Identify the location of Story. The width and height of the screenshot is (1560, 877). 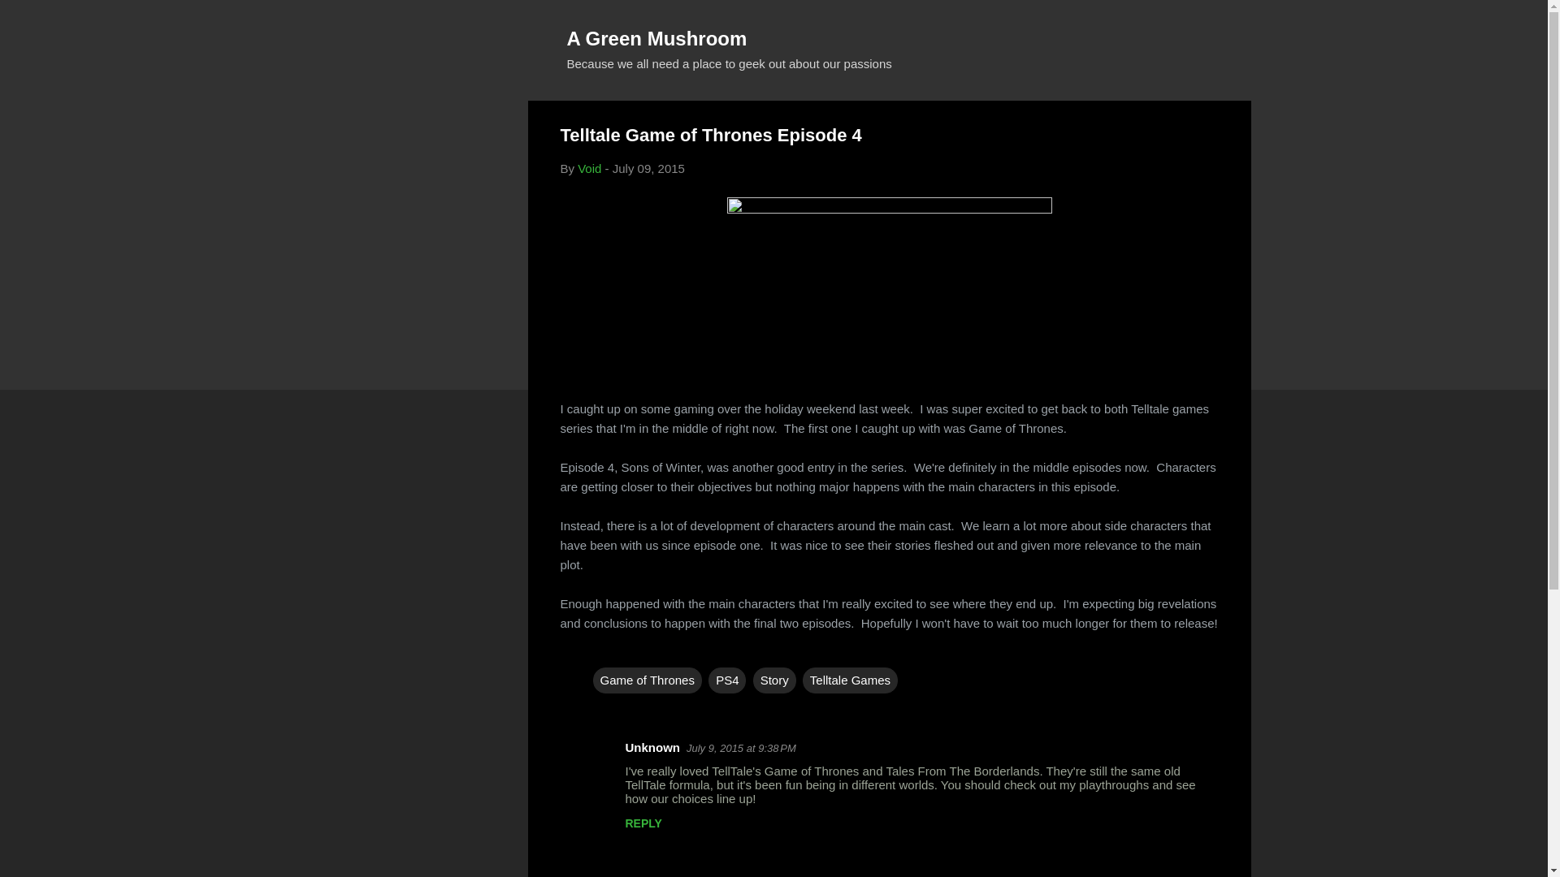
(774, 680).